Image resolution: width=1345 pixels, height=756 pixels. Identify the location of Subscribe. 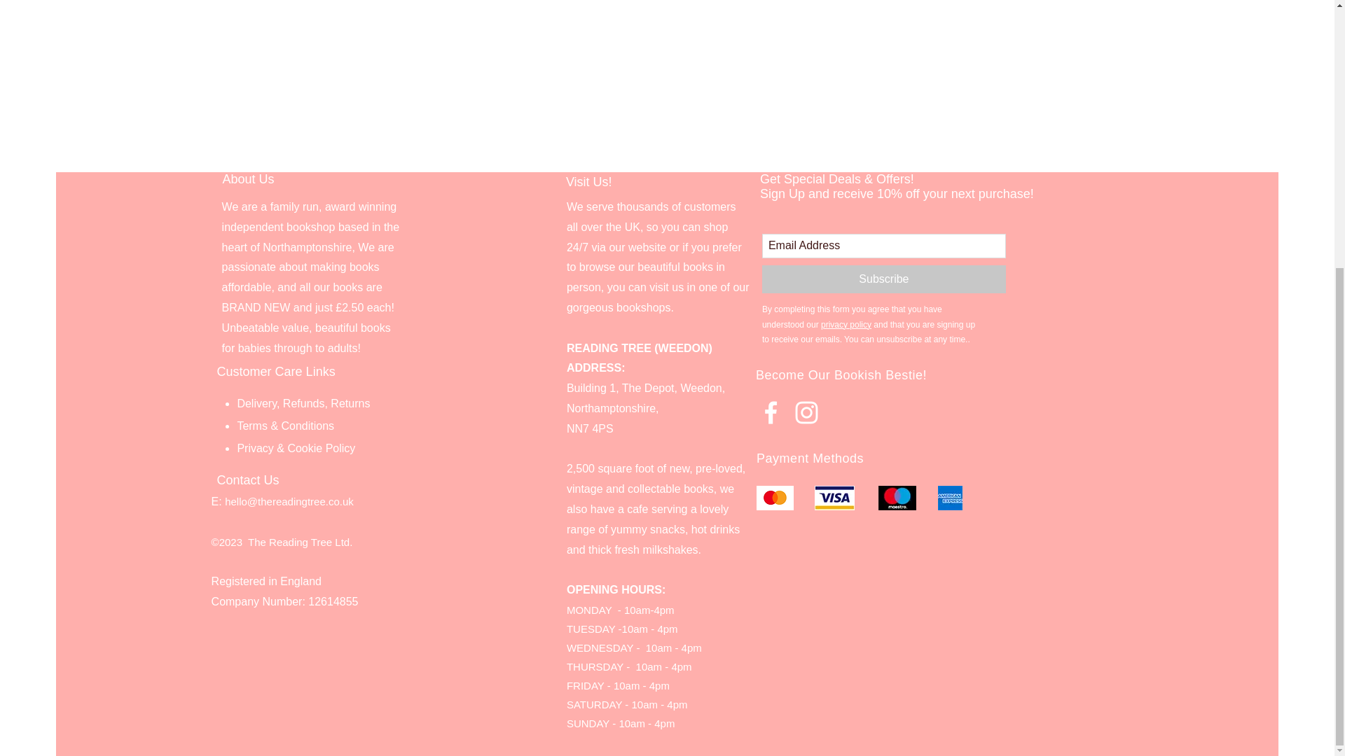
(884, 279).